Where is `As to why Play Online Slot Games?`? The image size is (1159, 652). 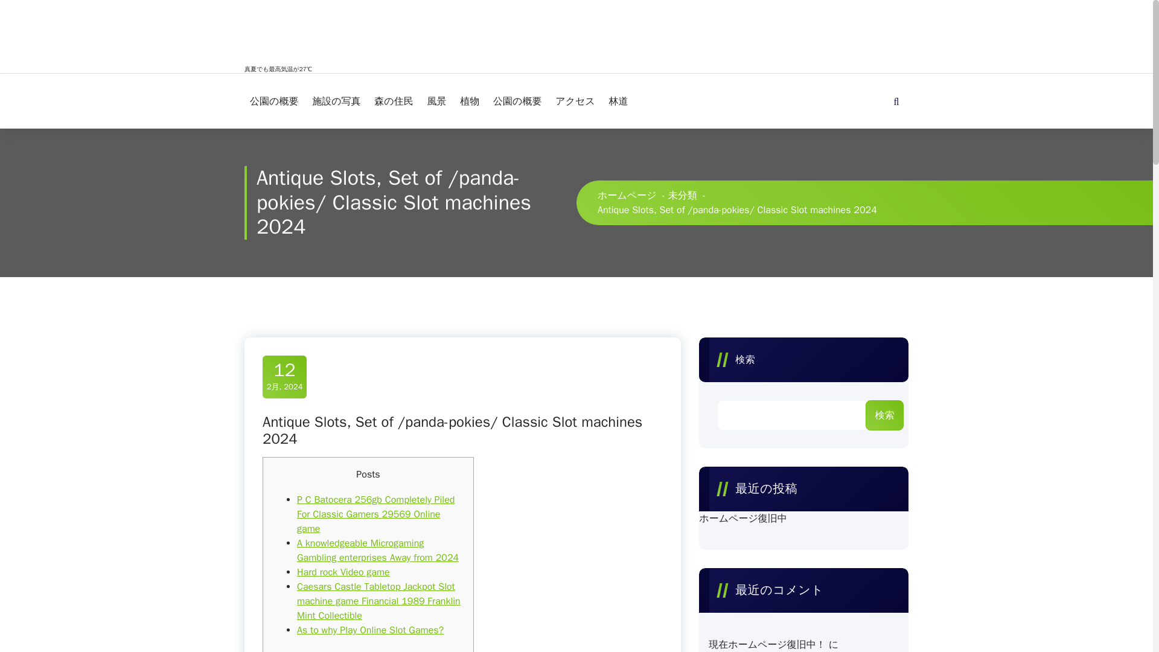 As to why Play Online Slot Games? is located at coordinates (370, 630).